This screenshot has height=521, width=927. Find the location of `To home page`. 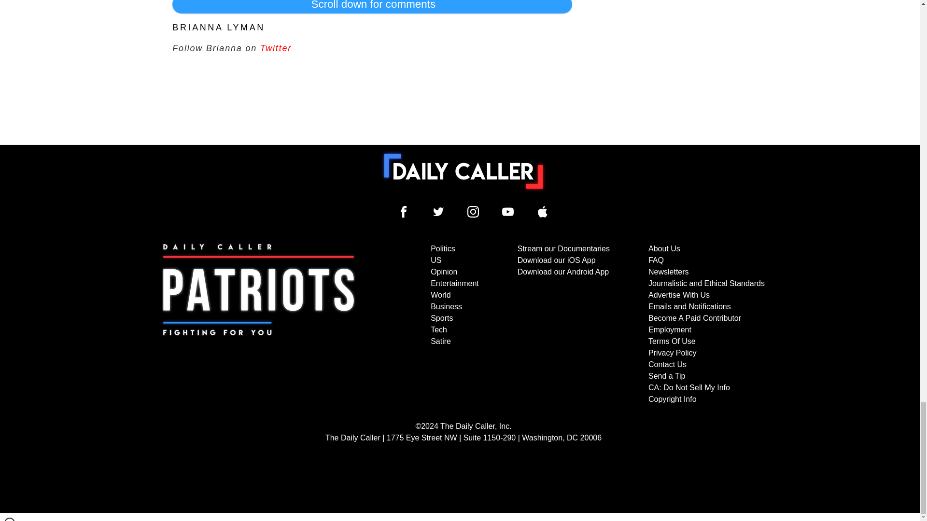

To home page is located at coordinates (463, 171).